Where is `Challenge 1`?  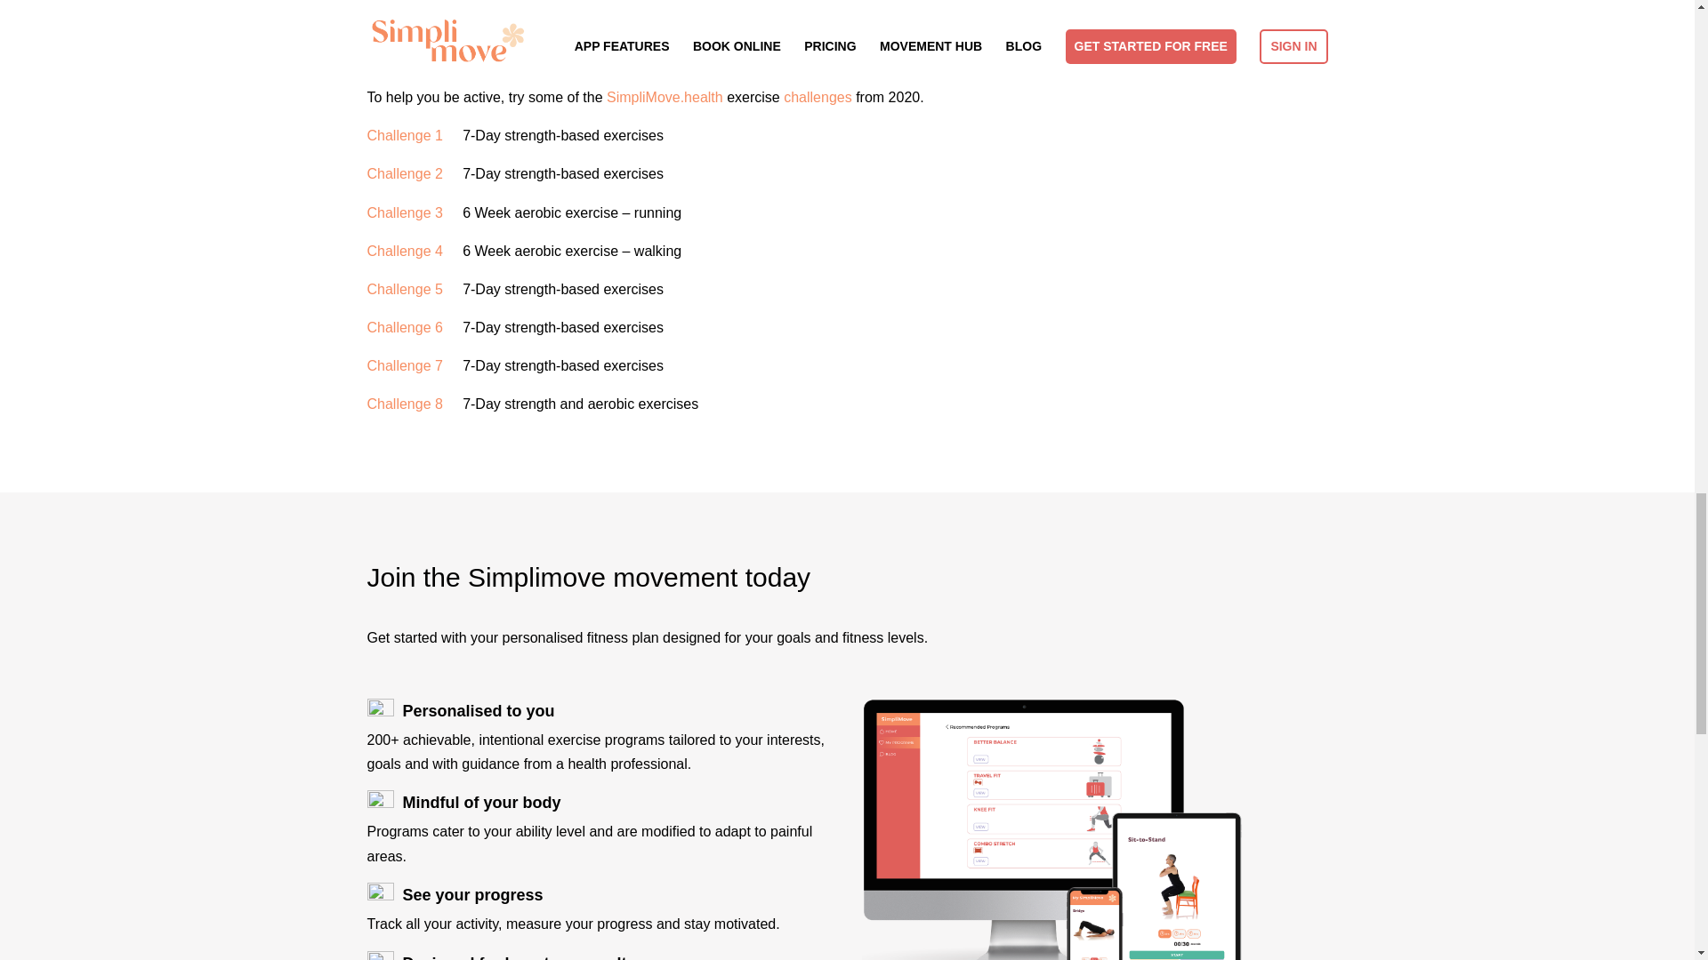
Challenge 1 is located at coordinates (404, 135).